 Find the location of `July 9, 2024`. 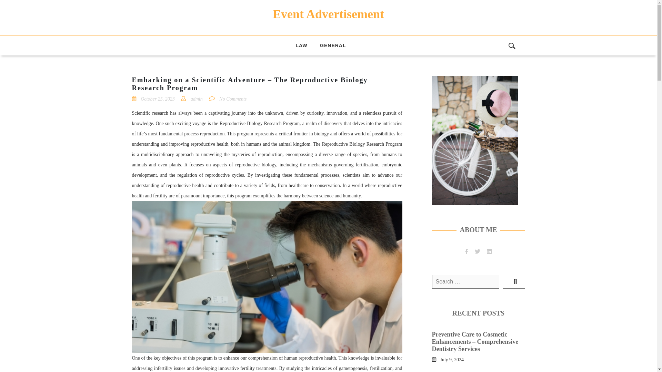

July 9, 2024 is located at coordinates (452, 359).